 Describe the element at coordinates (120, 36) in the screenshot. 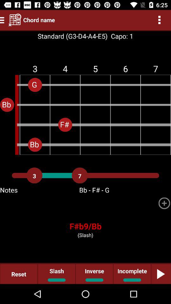

I see `launch icon to the right of the standard g3 d4 item` at that location.